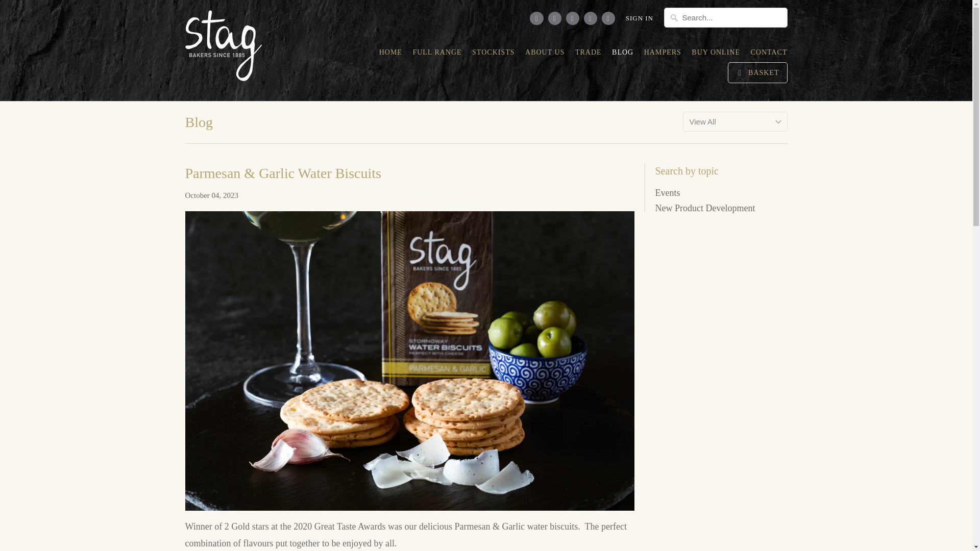 The image size is (980, 551). I want to click on CONTACT, so click(769, 55).